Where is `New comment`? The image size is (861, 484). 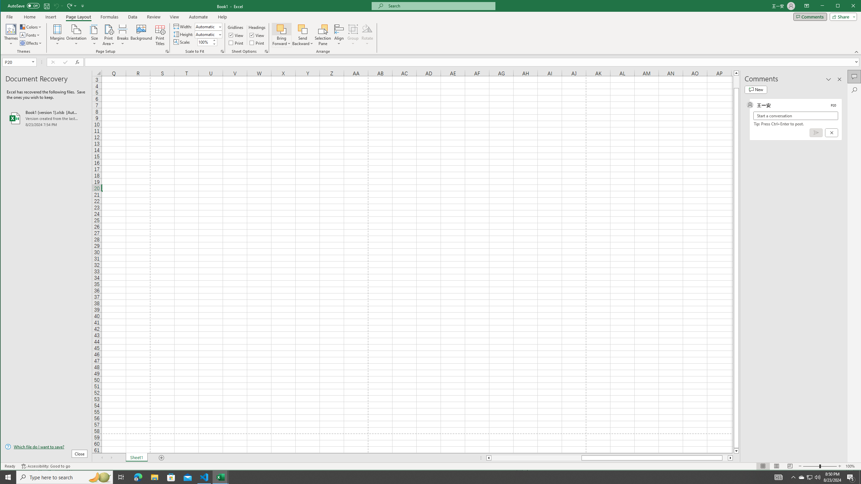 New comment is located at coordinates (141, 35).